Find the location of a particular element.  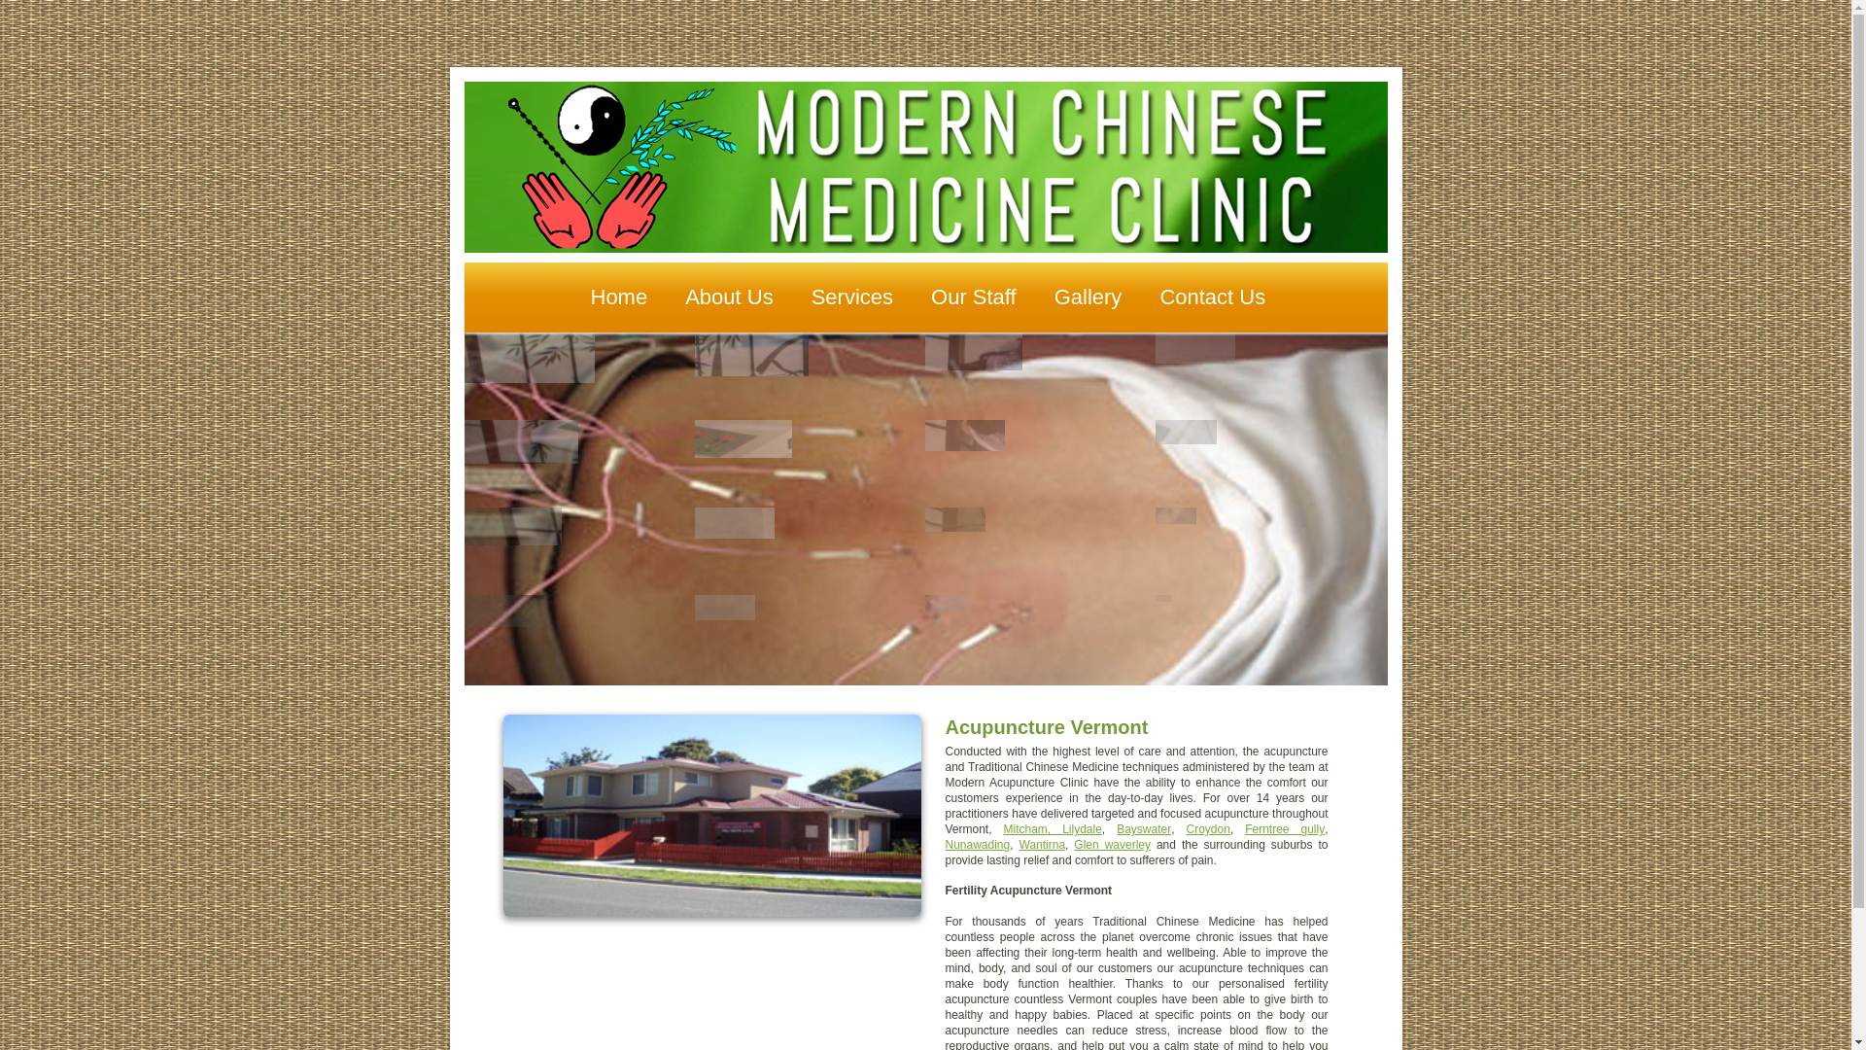

Glen waverley is located at coordinates (1112, 845).